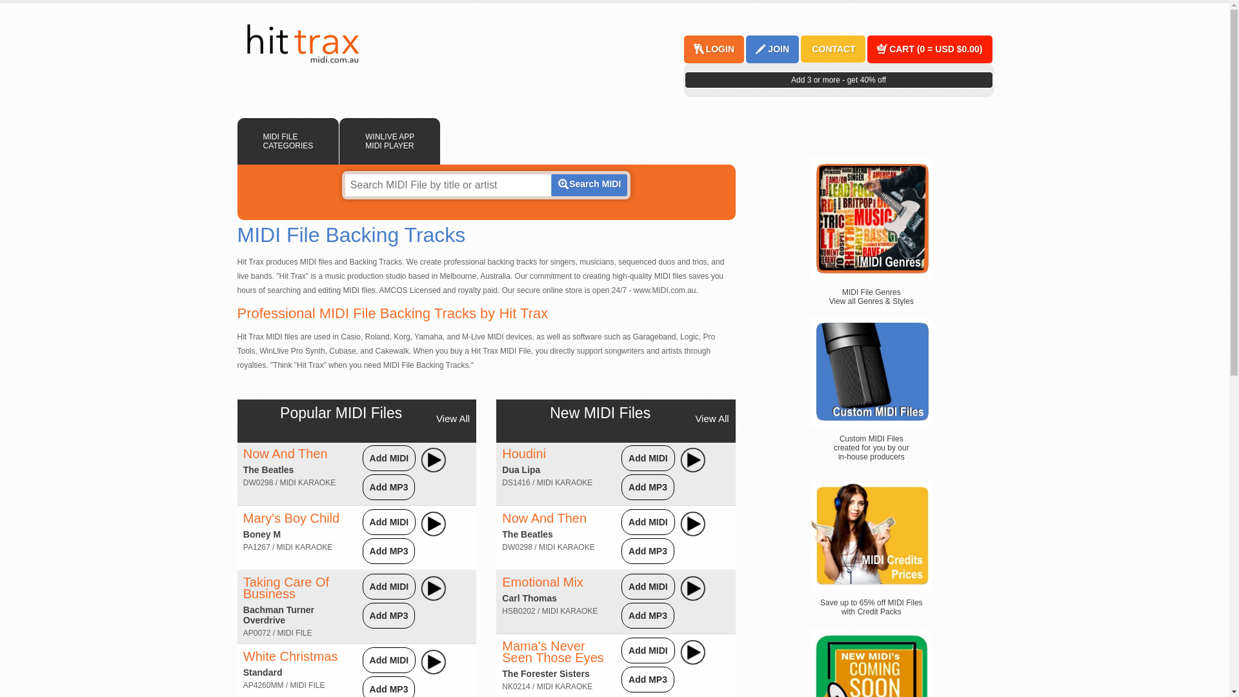 This screenshot has height=697, width=1239. I want to click on Play Now And Then, so click(434, 460).